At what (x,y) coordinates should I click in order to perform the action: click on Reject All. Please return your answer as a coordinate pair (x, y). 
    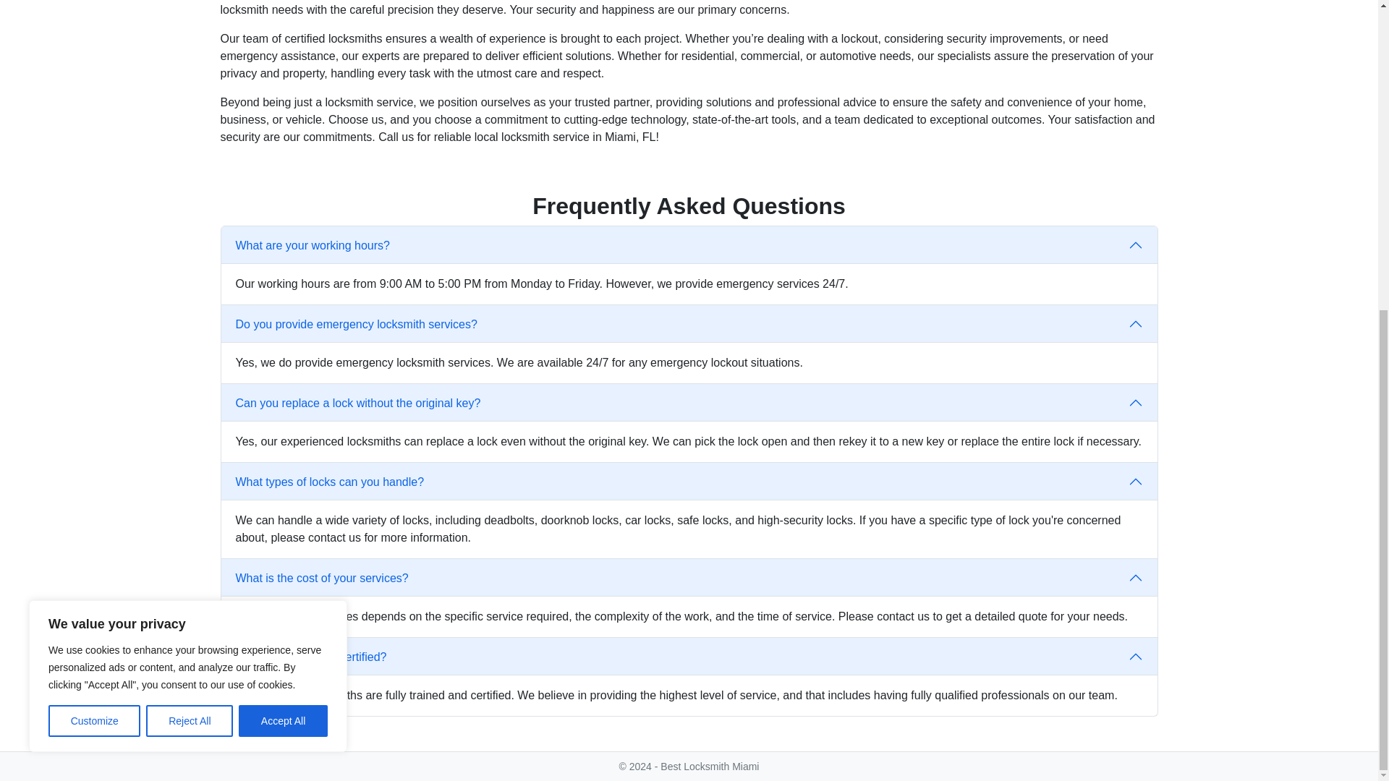
    Looking at the image, I should click on (190, 213).